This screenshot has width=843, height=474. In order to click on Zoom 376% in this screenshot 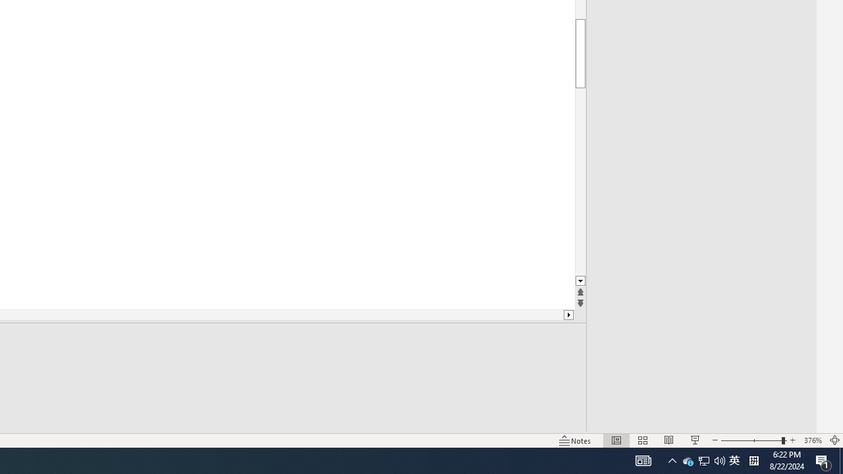, I will do `click(813, 440)`.